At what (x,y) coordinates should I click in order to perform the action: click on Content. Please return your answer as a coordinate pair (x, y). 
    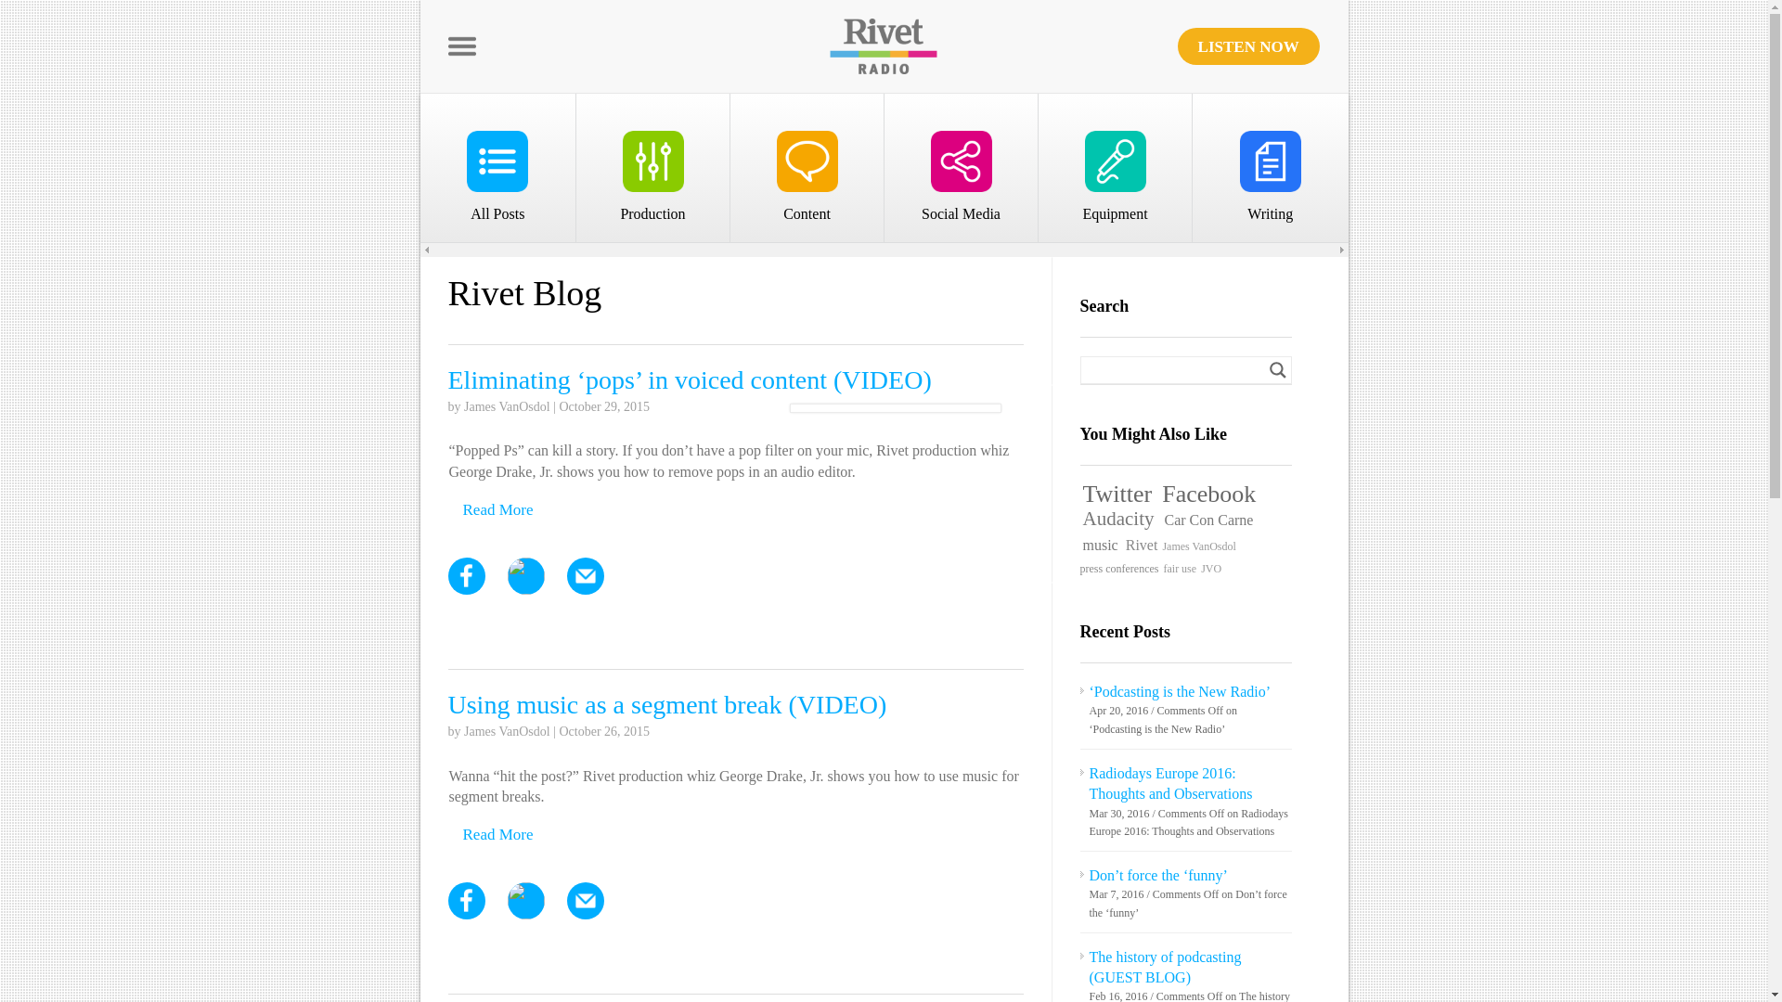
    Looking at the image, I should click on (806, 168).